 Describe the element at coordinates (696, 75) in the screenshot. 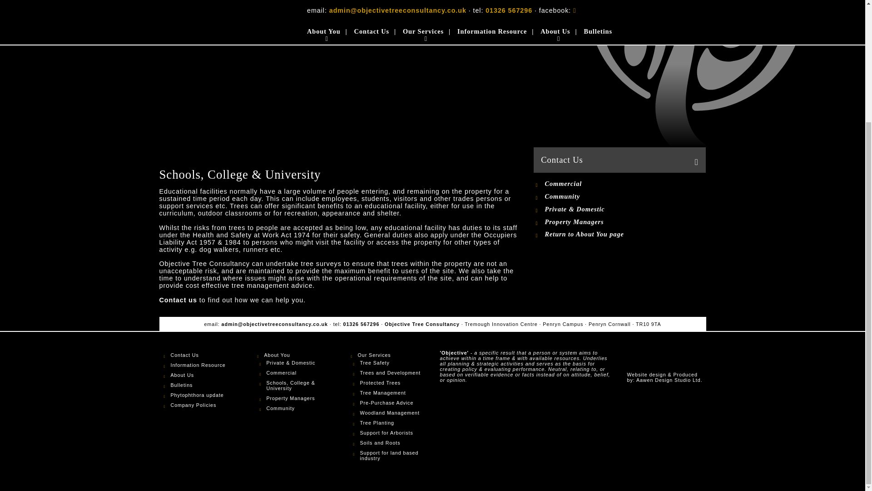

I see `Objective Tree Consultancy` at that location.